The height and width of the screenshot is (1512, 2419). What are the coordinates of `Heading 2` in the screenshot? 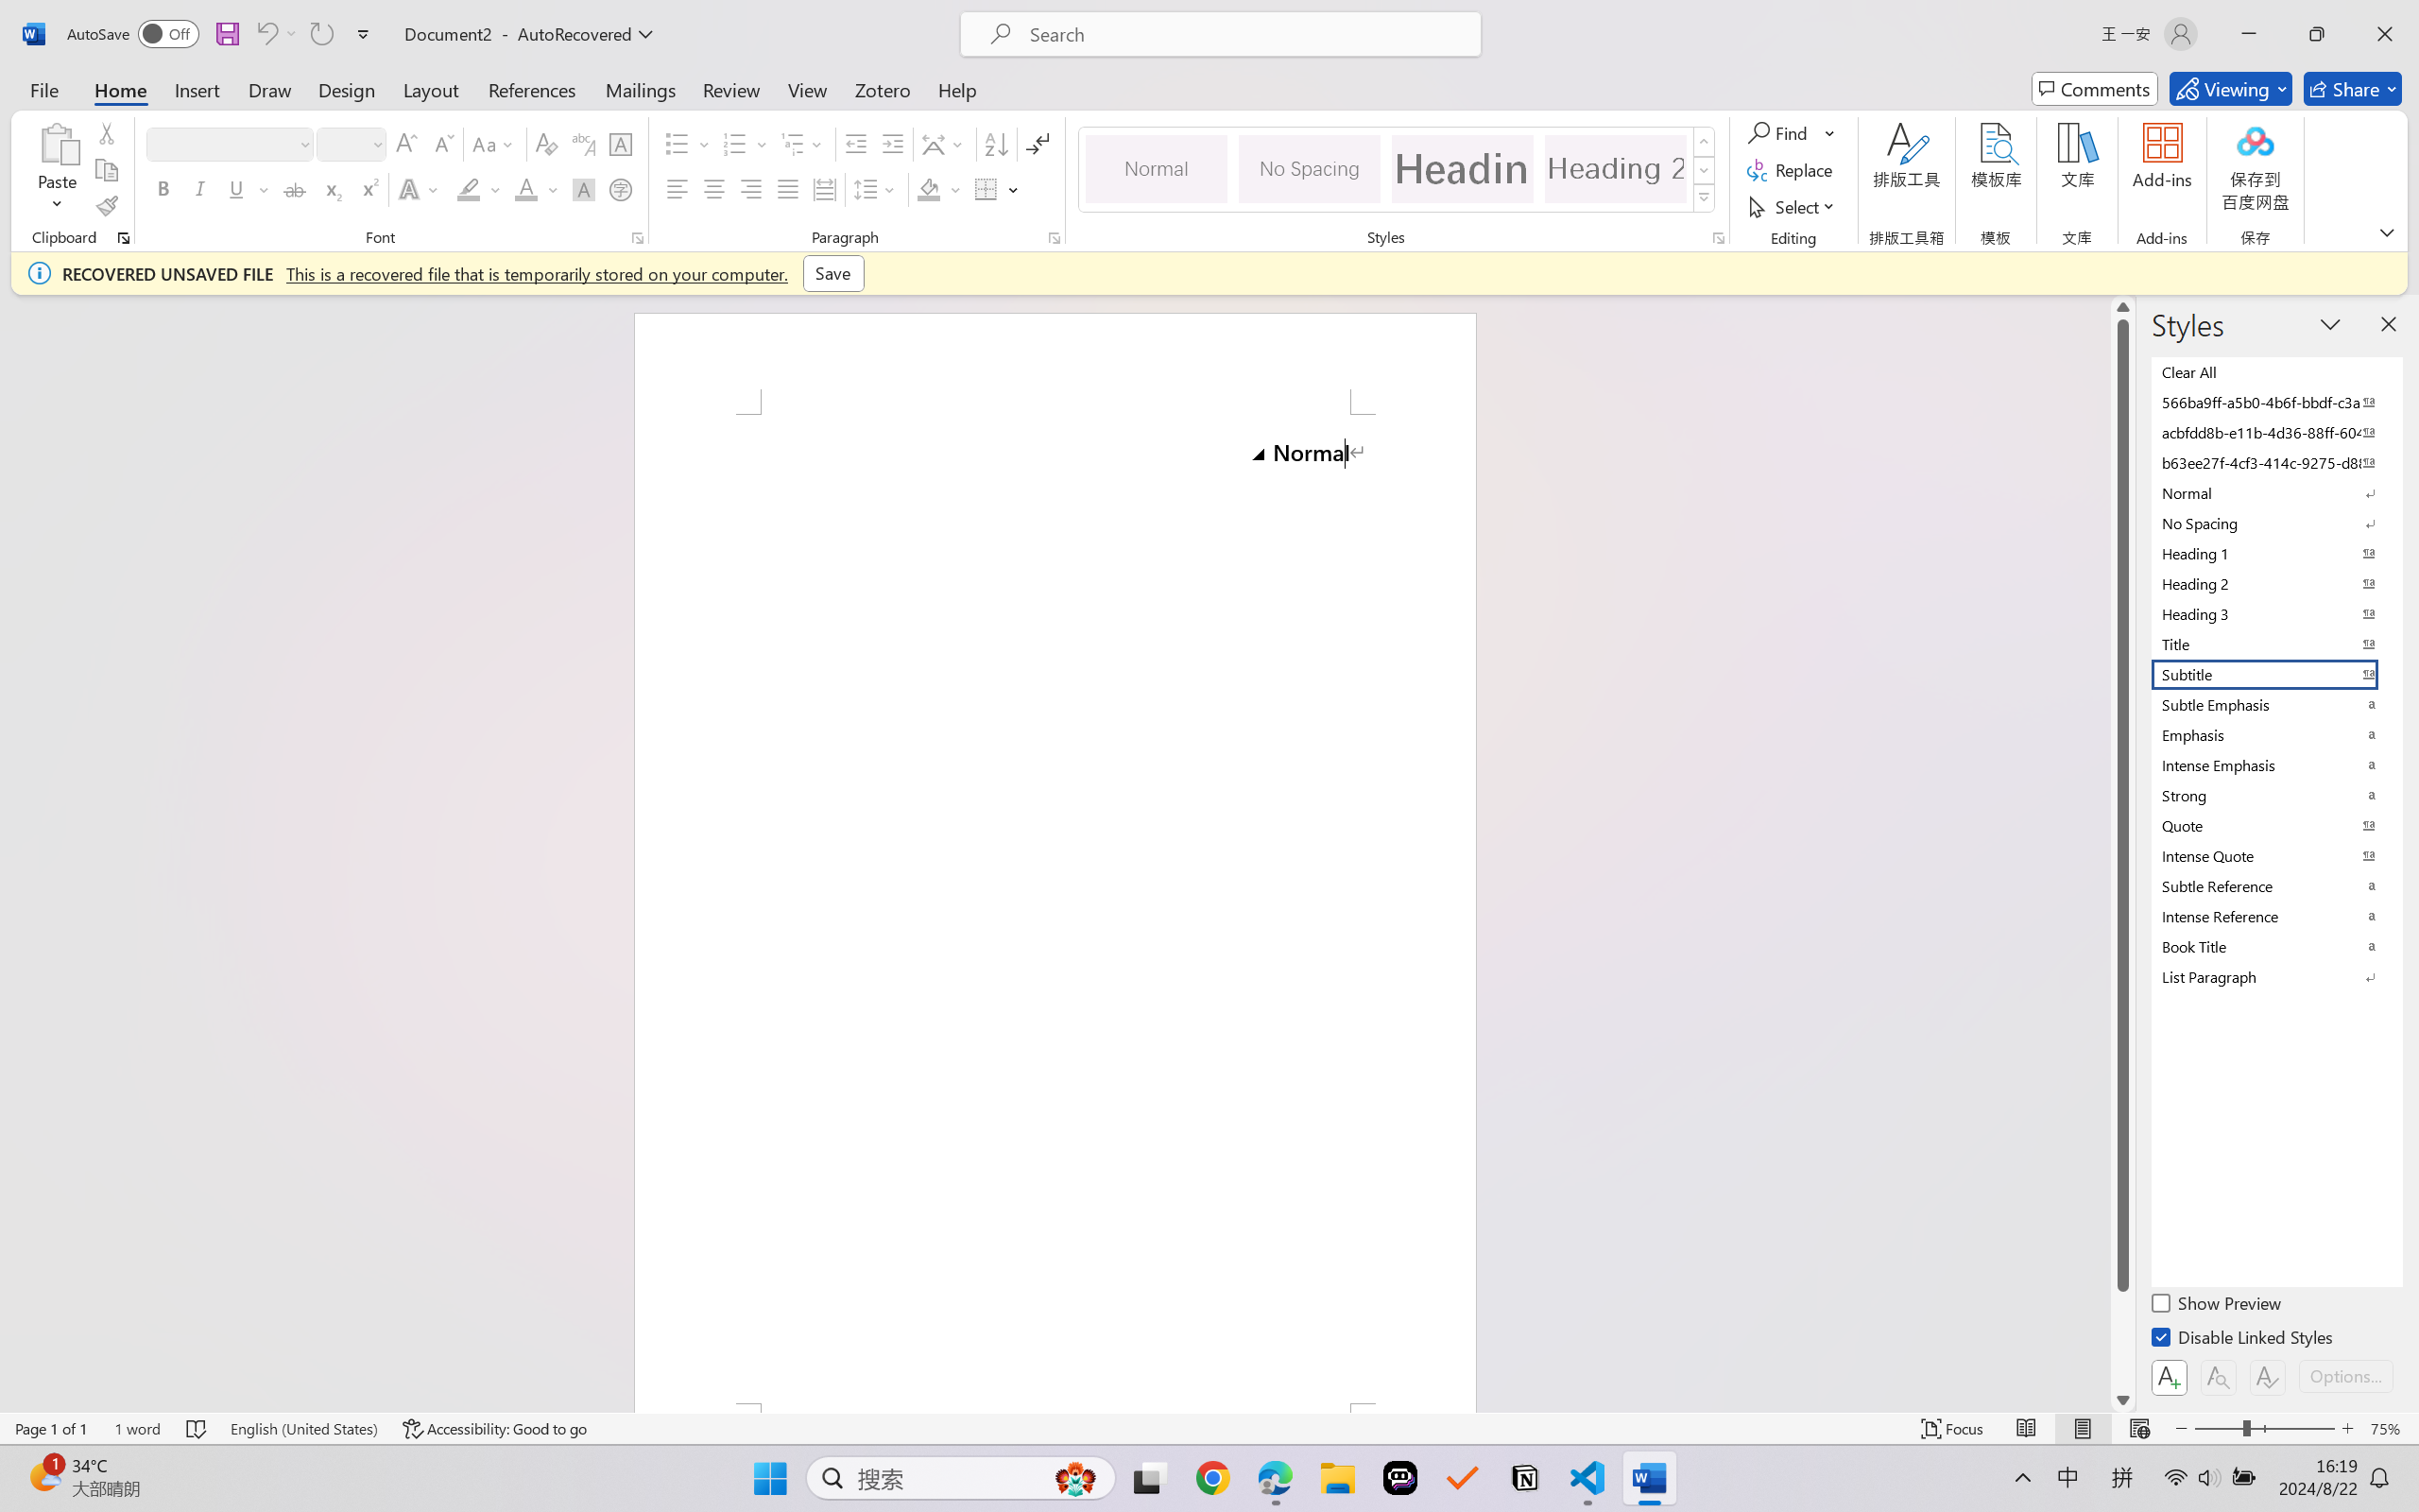 It's located at (1616, 168).